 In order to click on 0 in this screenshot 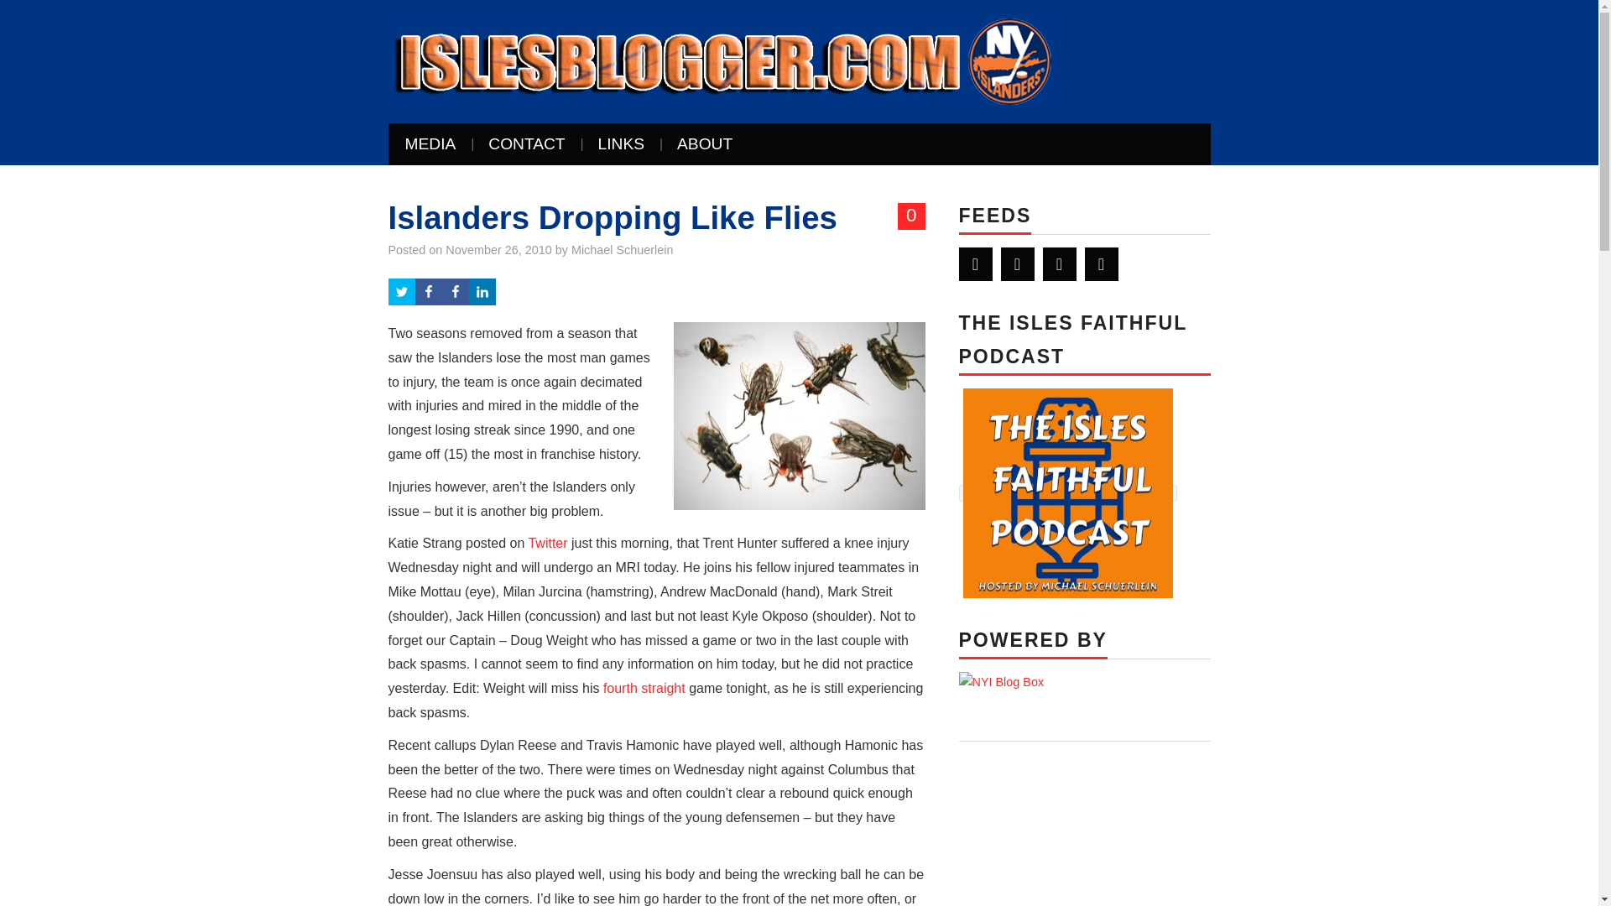, I will do `click(911, 216)`.